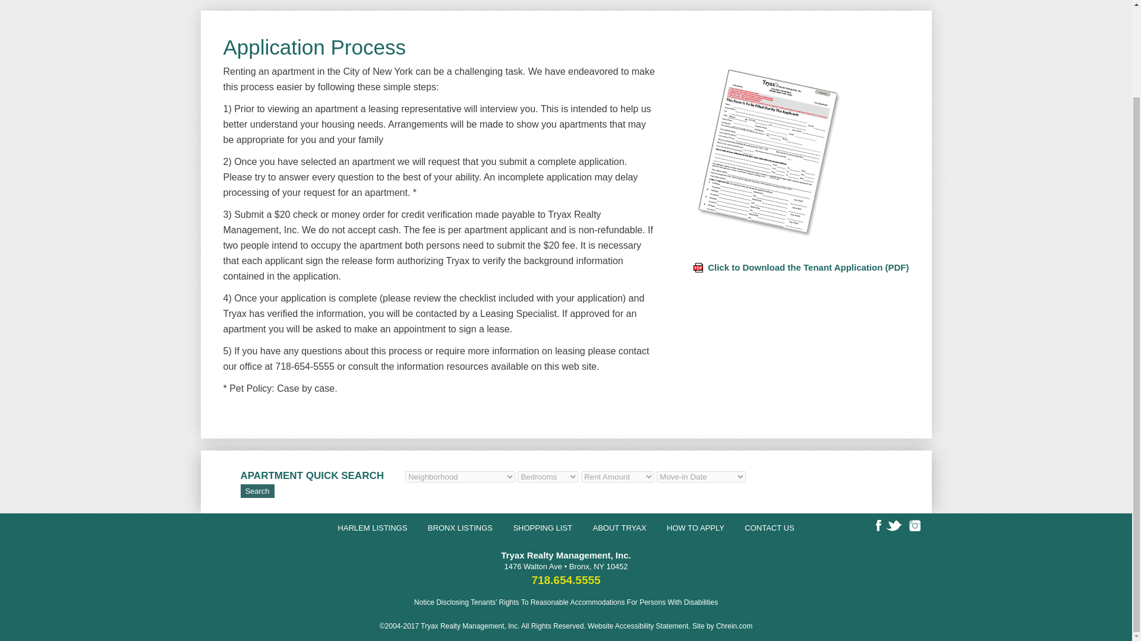 This screenshot has height=641, width=1141. What do you see at coordinates (542, 528) in the screenshot?
I see `Shopping List` at bounding box center [542, 528].